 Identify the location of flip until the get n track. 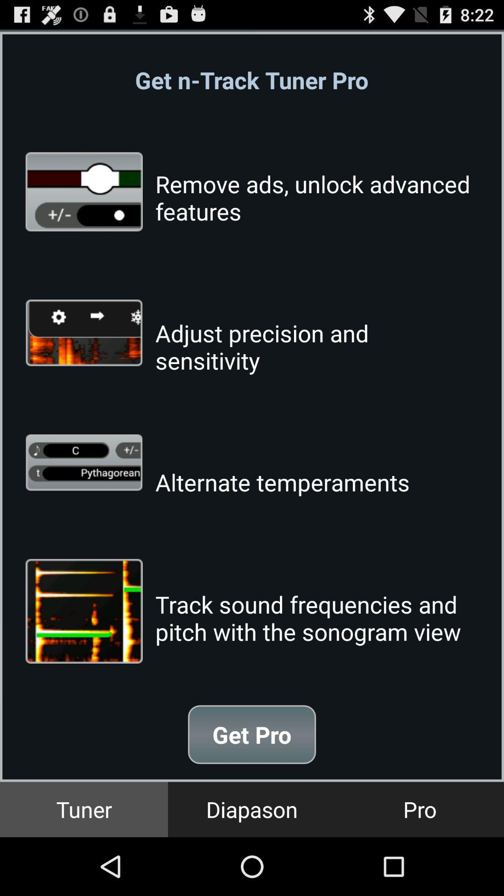
(252, 80).